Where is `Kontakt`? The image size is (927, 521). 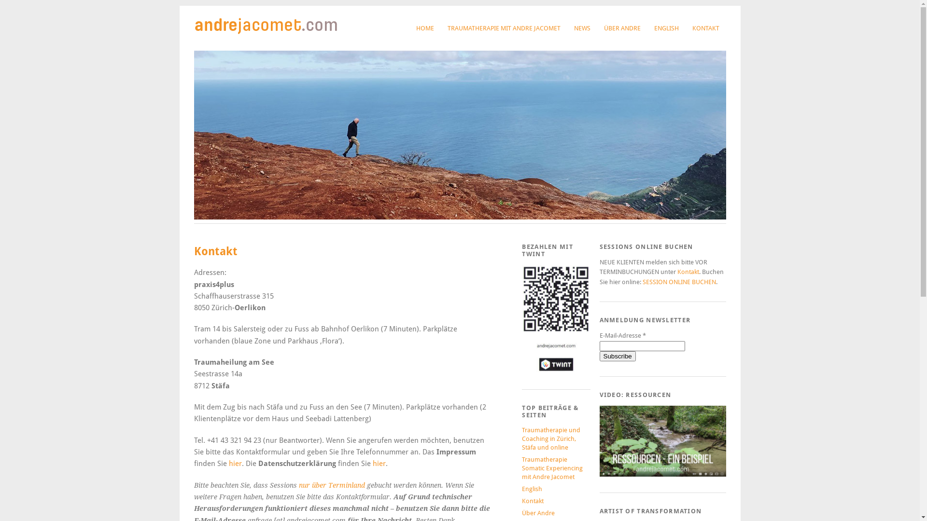 Kontakt is located at coordinates (688, 272).